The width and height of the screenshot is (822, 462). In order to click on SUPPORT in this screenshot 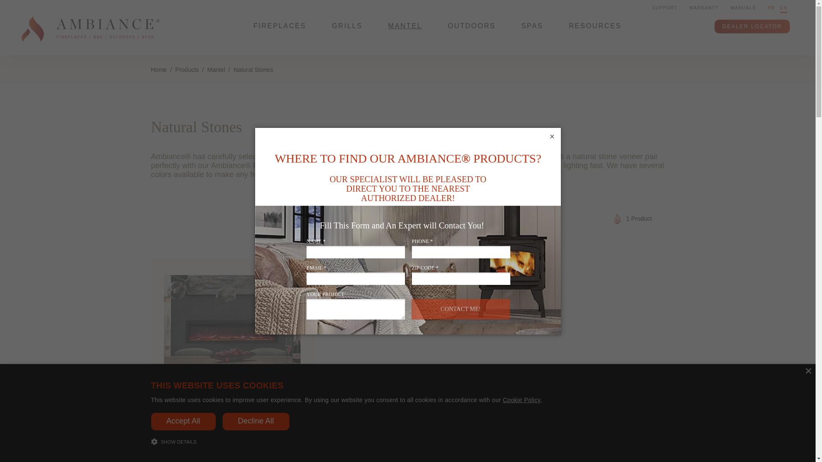, I will do `click(664, 8)`.